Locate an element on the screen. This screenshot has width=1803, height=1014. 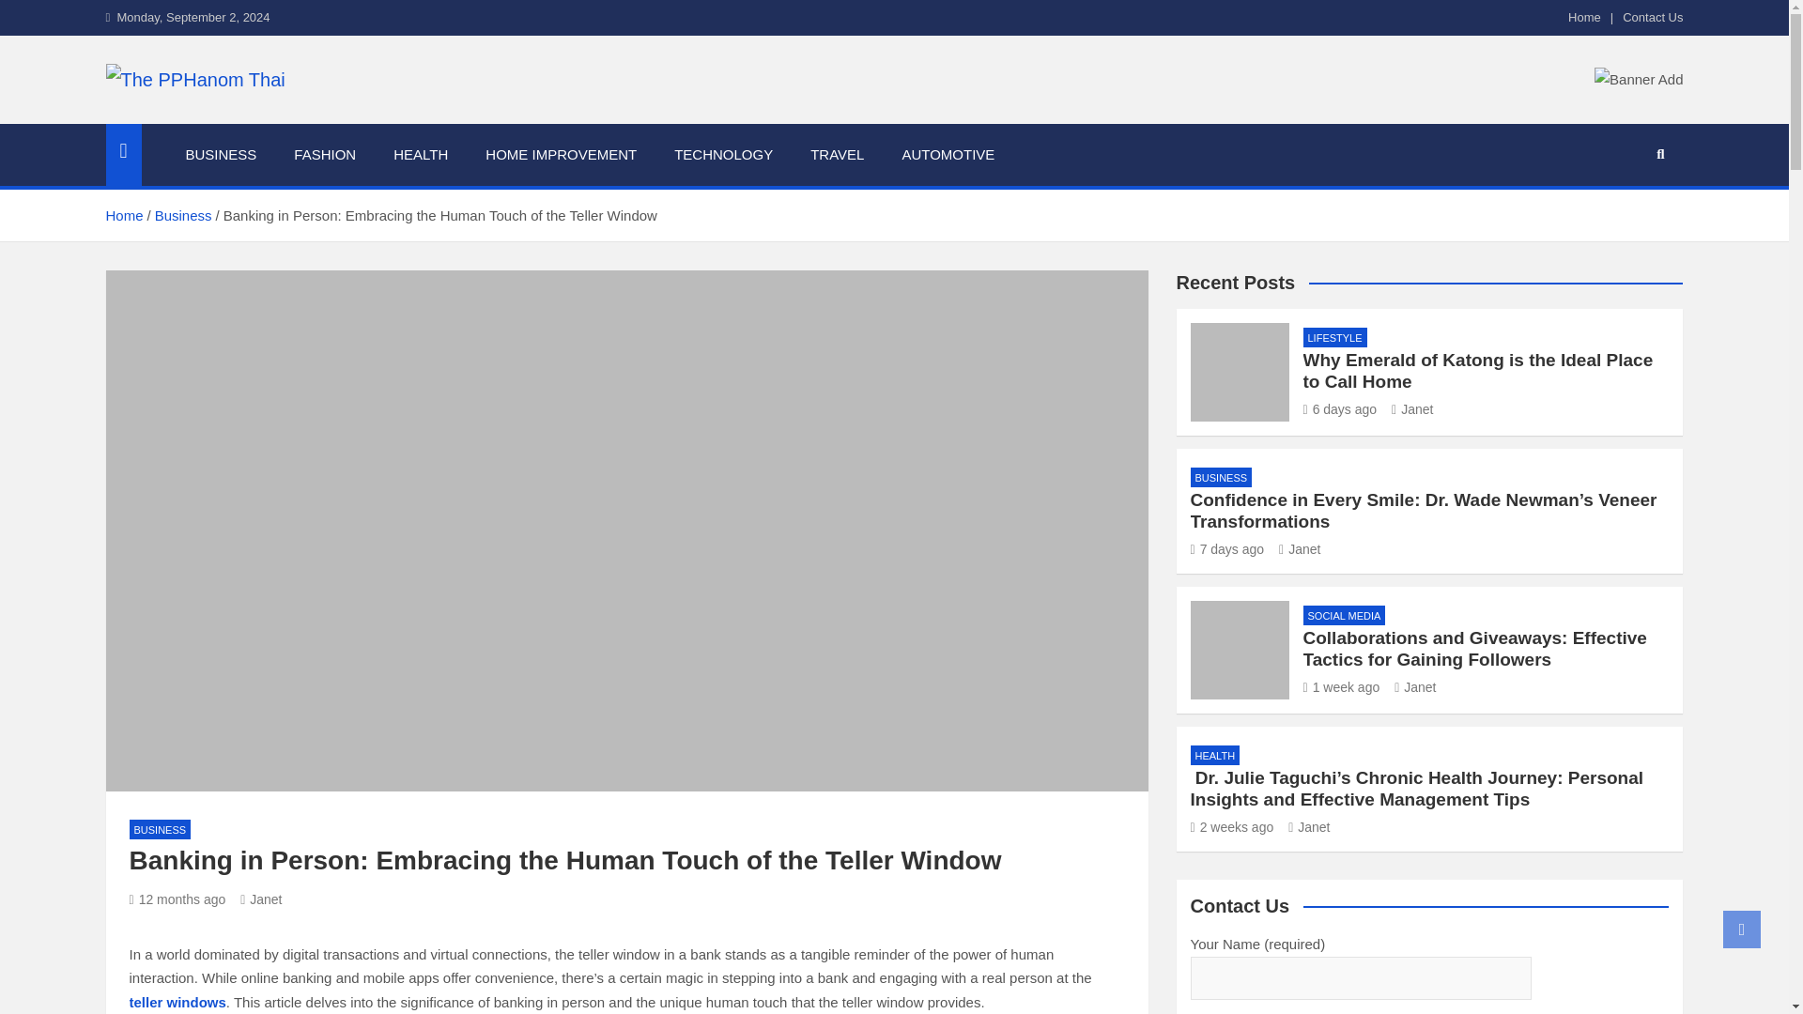
AUTOMOTIVE is located at coordinates (948, 154).